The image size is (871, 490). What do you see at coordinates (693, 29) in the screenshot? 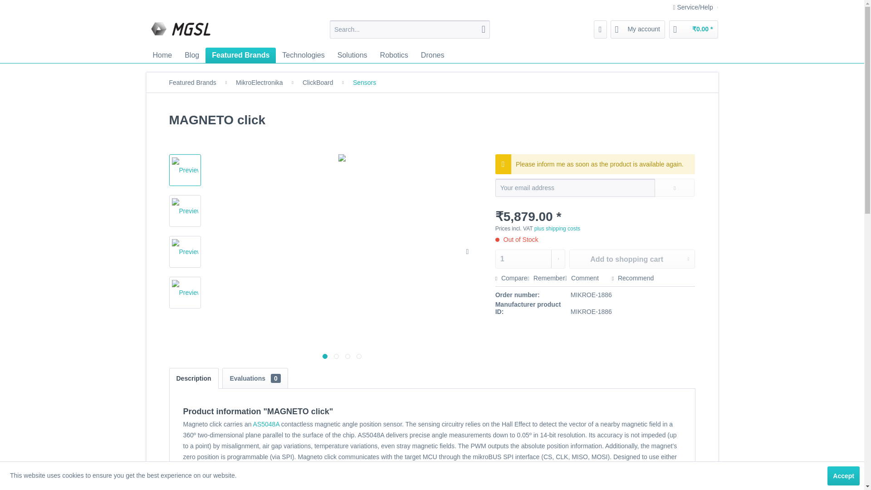
I see `Shopping cart` at bounding box center [693, 29].